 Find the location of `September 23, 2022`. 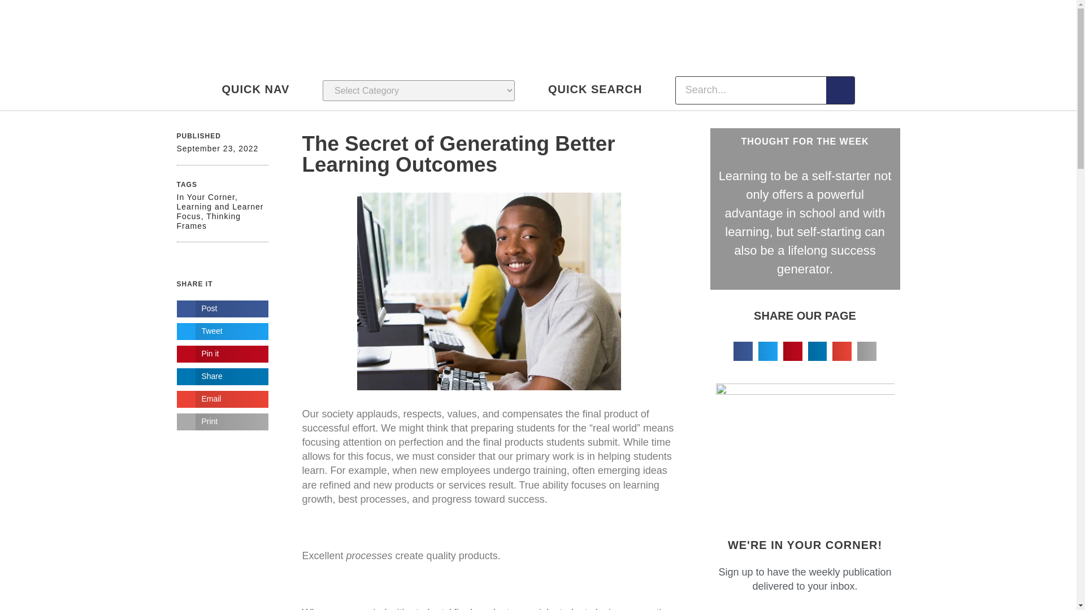

September 23, 2022 is located at coordinates (217, 149).